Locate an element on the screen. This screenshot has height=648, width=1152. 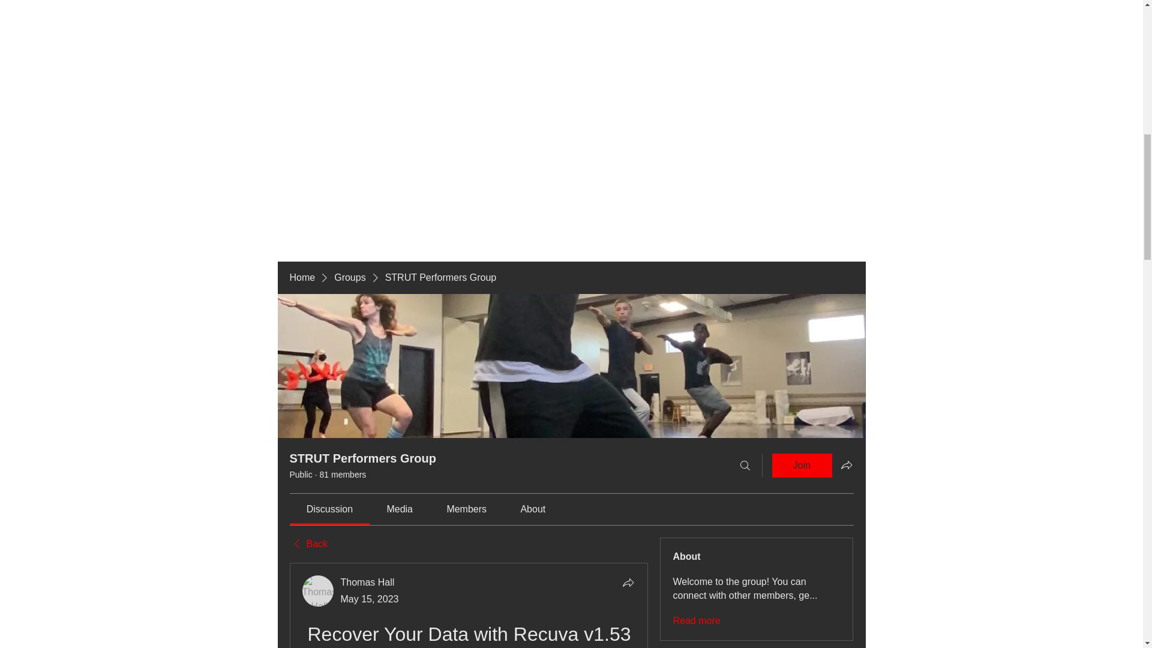
Home is located at coordinates (301, 278).